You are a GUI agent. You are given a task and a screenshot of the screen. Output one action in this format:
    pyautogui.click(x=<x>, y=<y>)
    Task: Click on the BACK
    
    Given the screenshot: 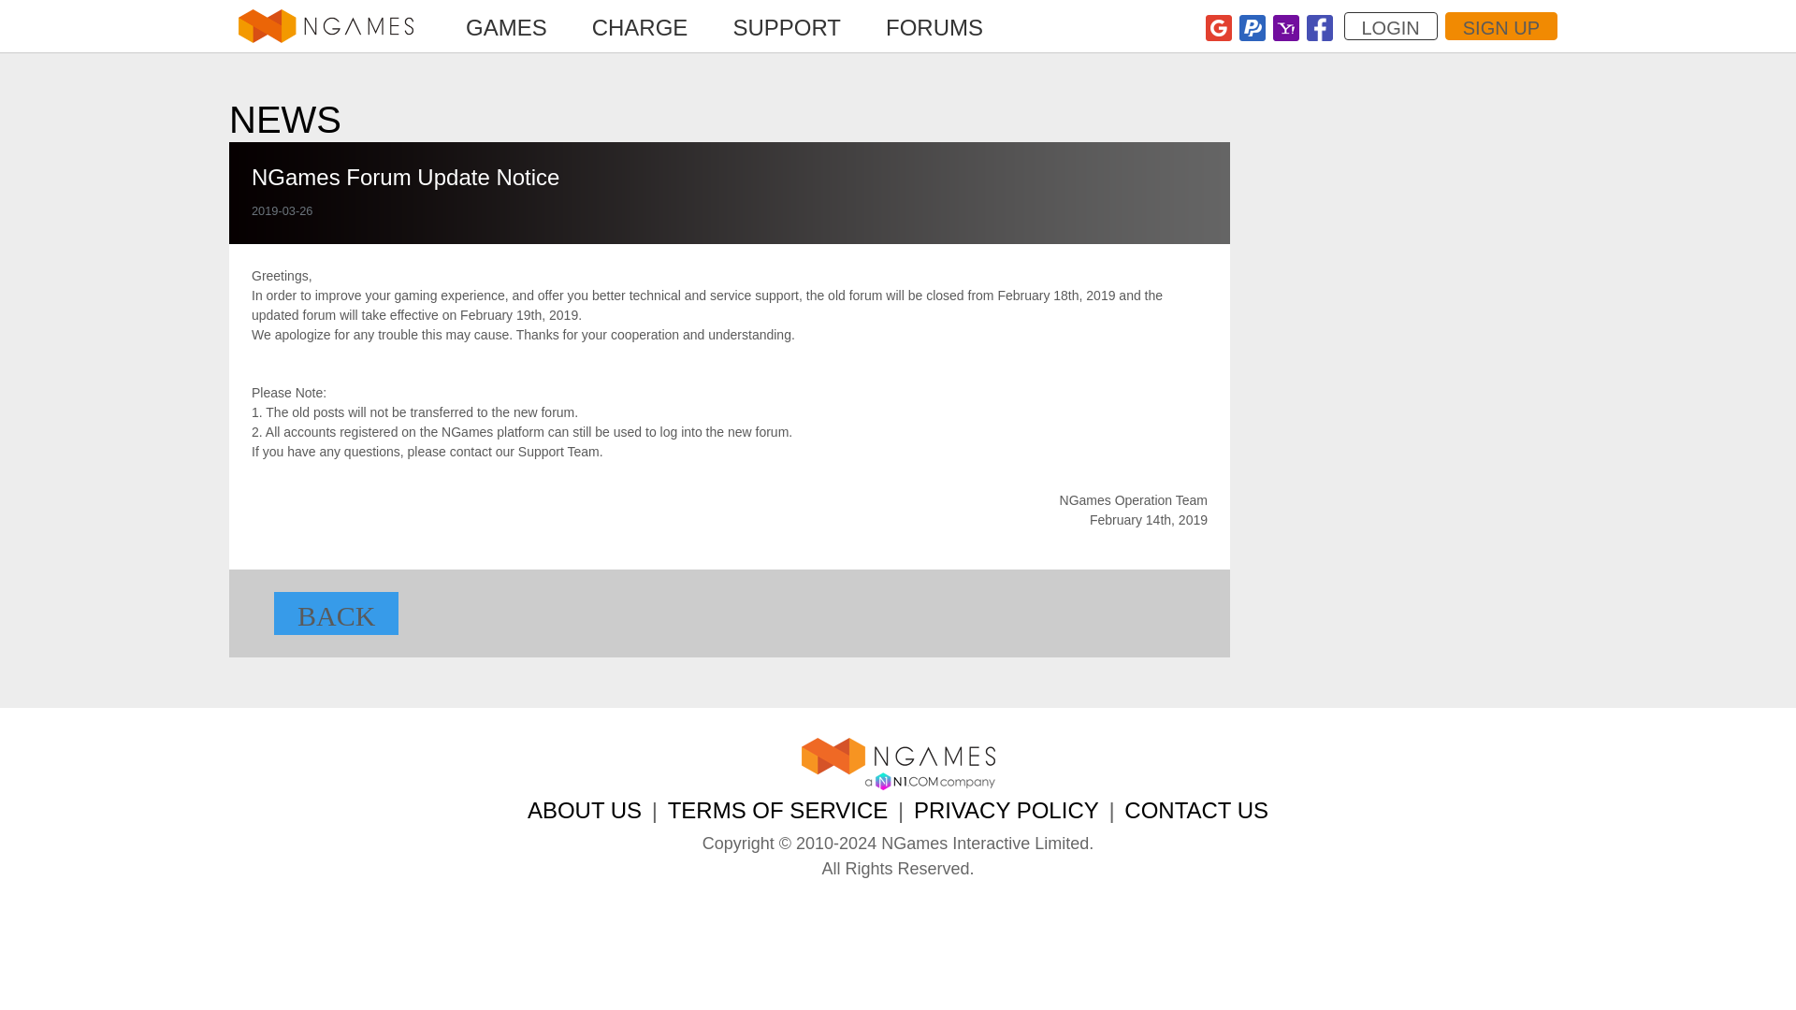 What is the action you would take?
    pyautogui.click(x=337, y=613)
    